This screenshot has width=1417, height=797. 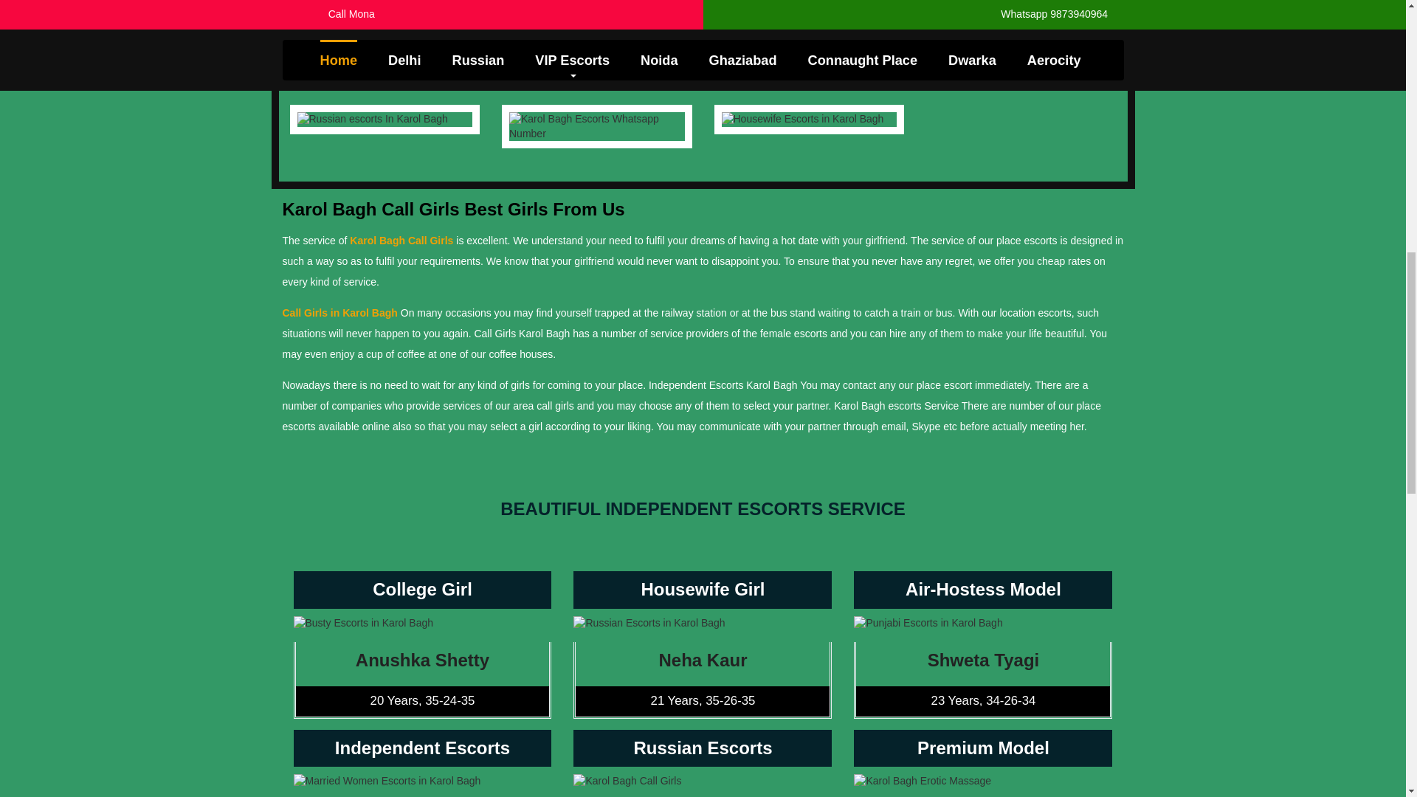 I want to click on Independent Call Girls in Karol Bagh, so click(x=596, y=60).